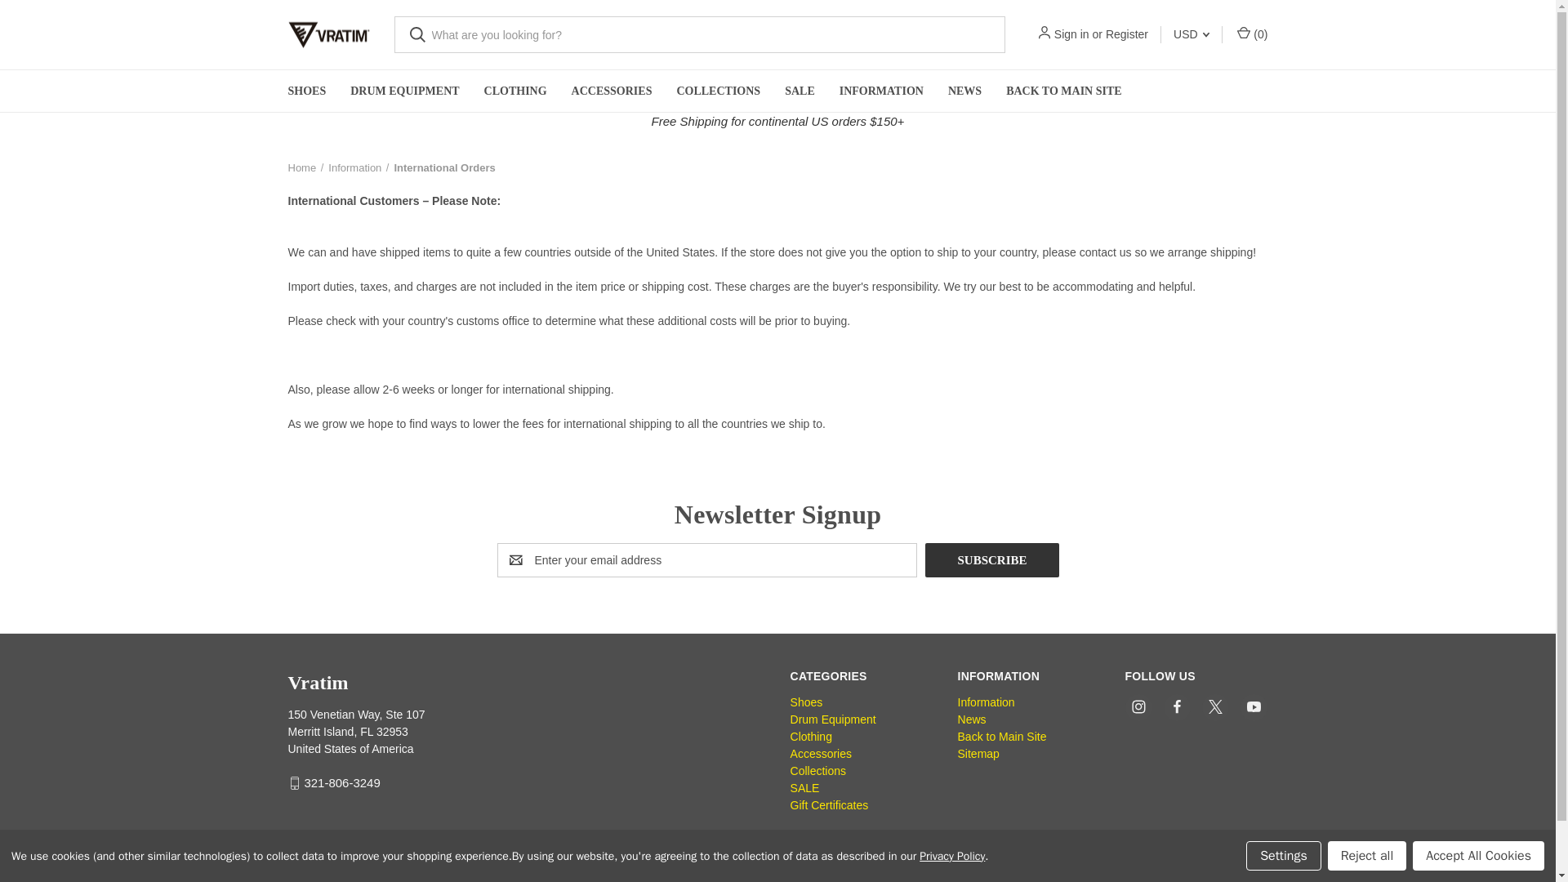 This screenshot has width=1568, height=882. Describe the element at coordinates (515, 91) in the screenshot. I see `CLOTHING` at that location.